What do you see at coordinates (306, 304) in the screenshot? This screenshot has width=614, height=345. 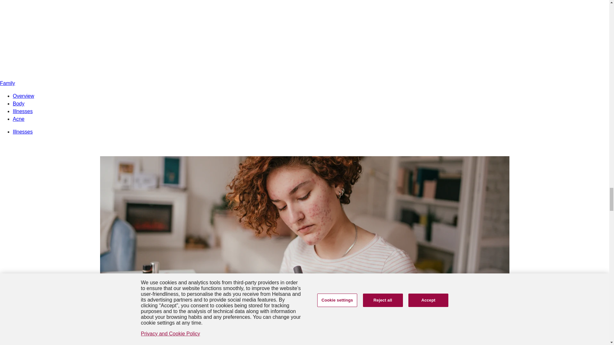 I see `Subscribe to the newsletter` at bounding box center [306, 304].